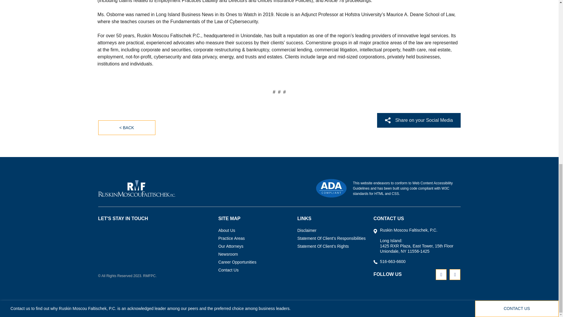 The height and width of the screenshot is (317, 563). What do you see at coordinates (230, 247) in the screenshot?
I see `Our Attorneys` at bounding box center [230, 247].